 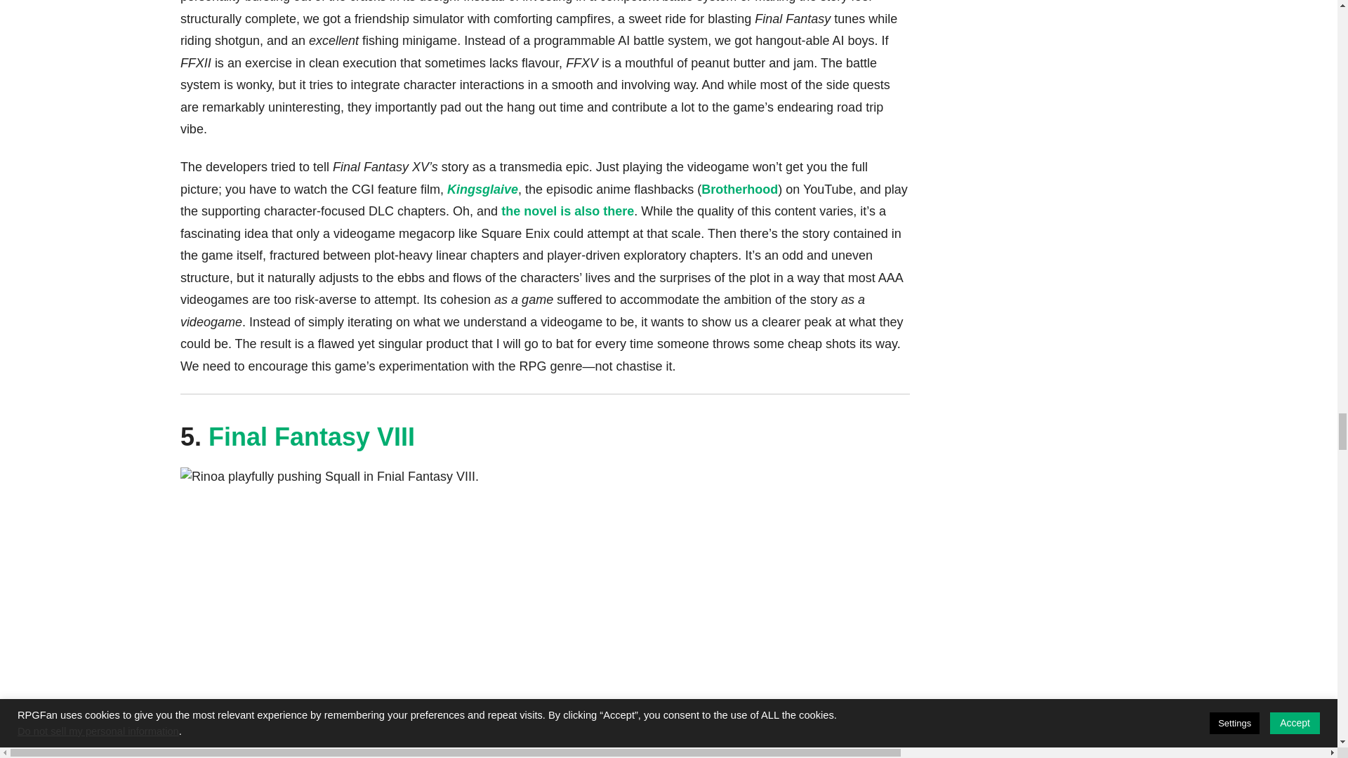 What do you see at coordinates (739, 189) in the screenshot?
I see `Brotherhood` at bounding box center [739, 189].